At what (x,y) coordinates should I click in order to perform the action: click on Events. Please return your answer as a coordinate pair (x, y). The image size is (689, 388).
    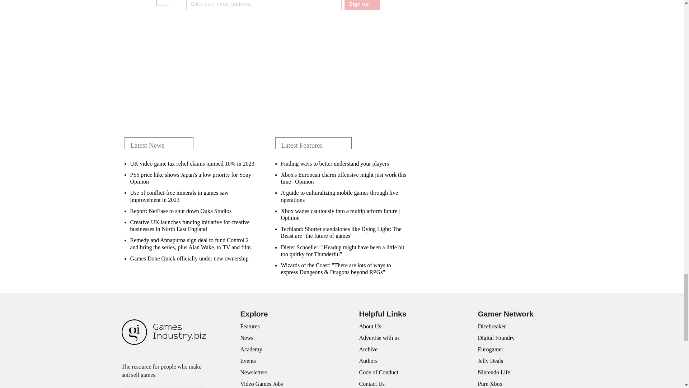
    Looking at the image, I should click on (248, 361).